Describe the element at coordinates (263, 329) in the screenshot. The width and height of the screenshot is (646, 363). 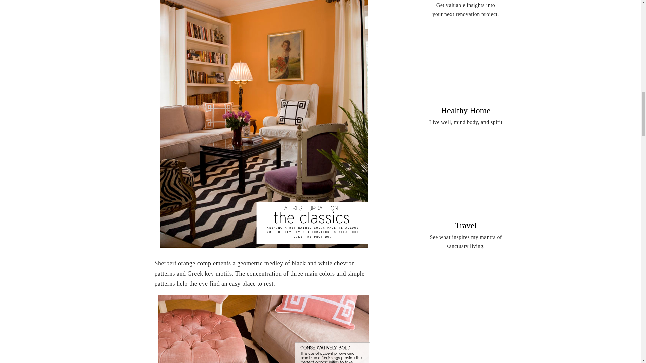
I see `Marmalade-Interiors-family-room-closeup-BLB` at that location.